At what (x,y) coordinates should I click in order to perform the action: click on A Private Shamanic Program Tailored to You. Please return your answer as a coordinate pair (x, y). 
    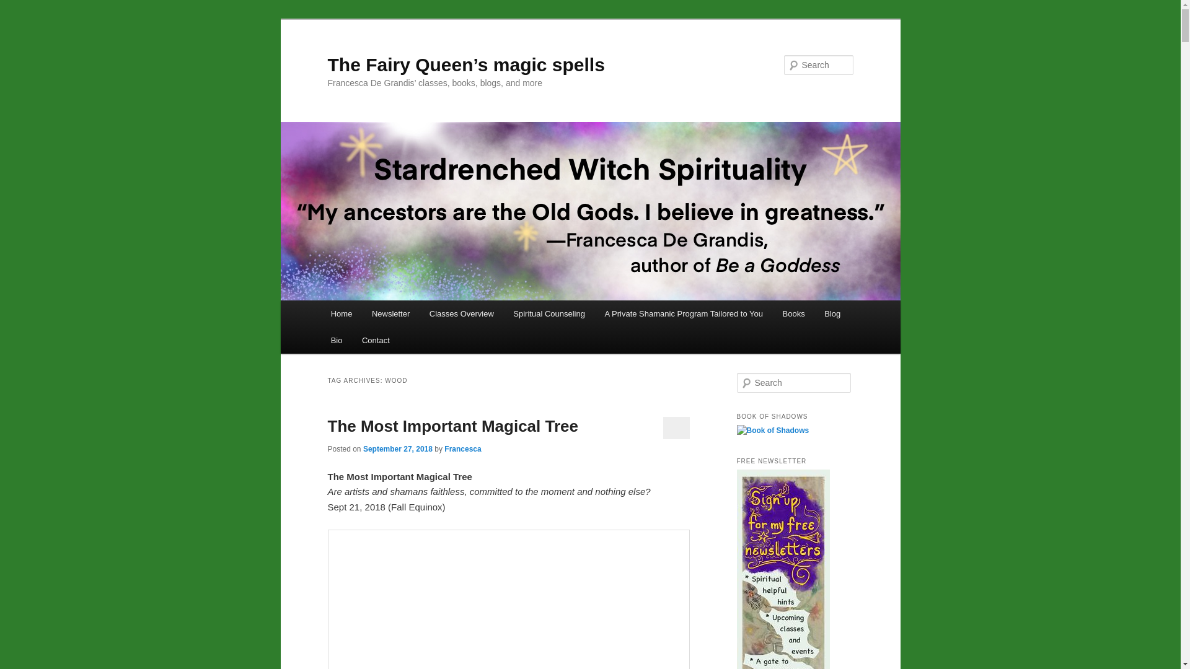
    Looking at the image, I should click on (684, 313).